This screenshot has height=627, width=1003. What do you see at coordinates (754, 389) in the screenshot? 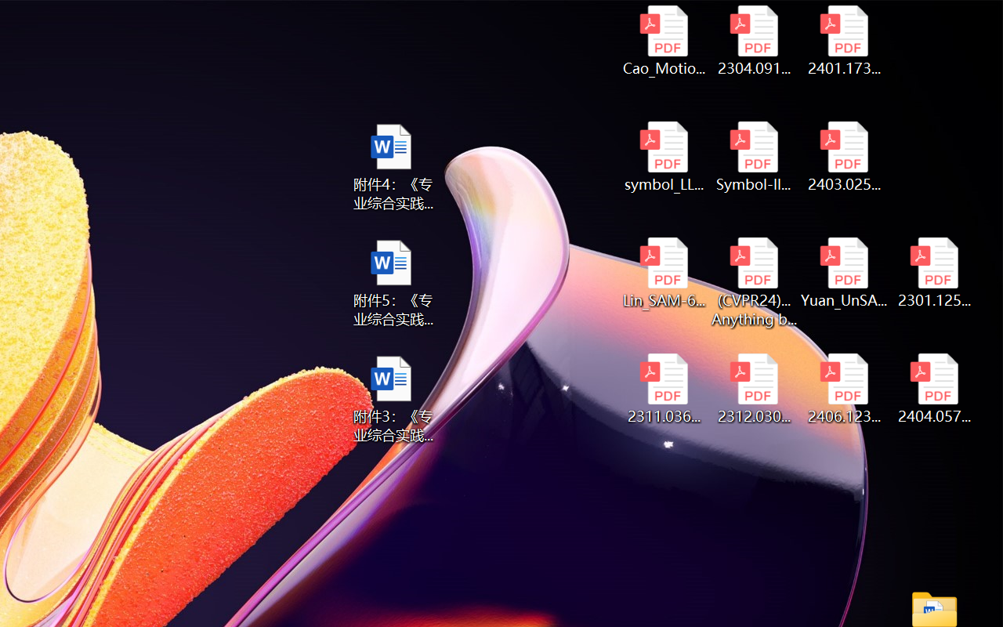
I see `2312.03032v2.pdf` at bounding box center [754, 389].